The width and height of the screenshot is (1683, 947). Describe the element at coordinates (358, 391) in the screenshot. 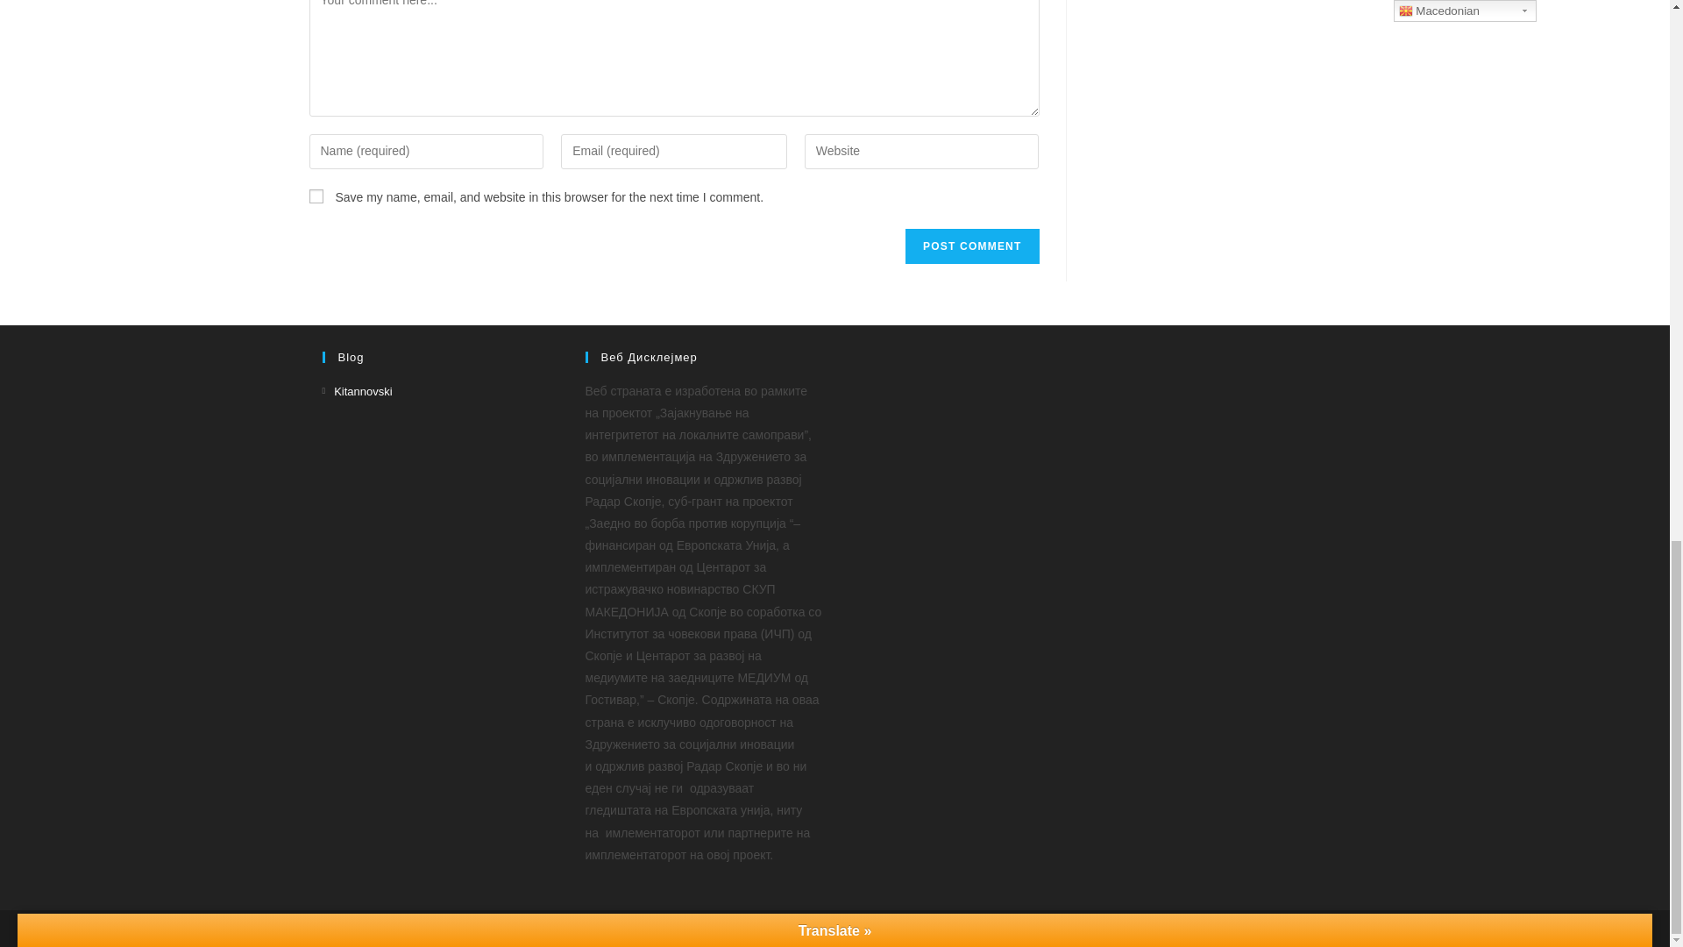

I see `Kitannovski` at that location.